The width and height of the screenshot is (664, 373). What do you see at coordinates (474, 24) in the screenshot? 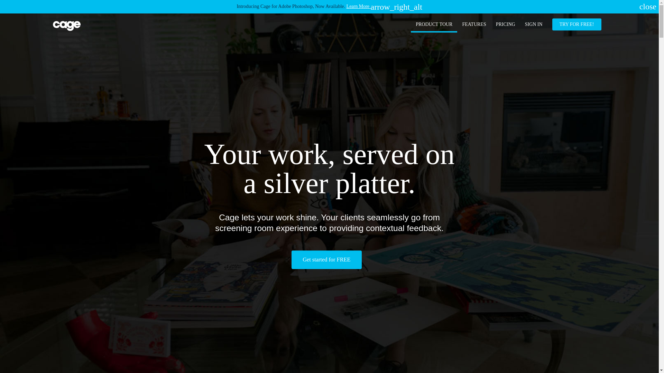
I see `FEATURES` at bounding box center [474, 24].